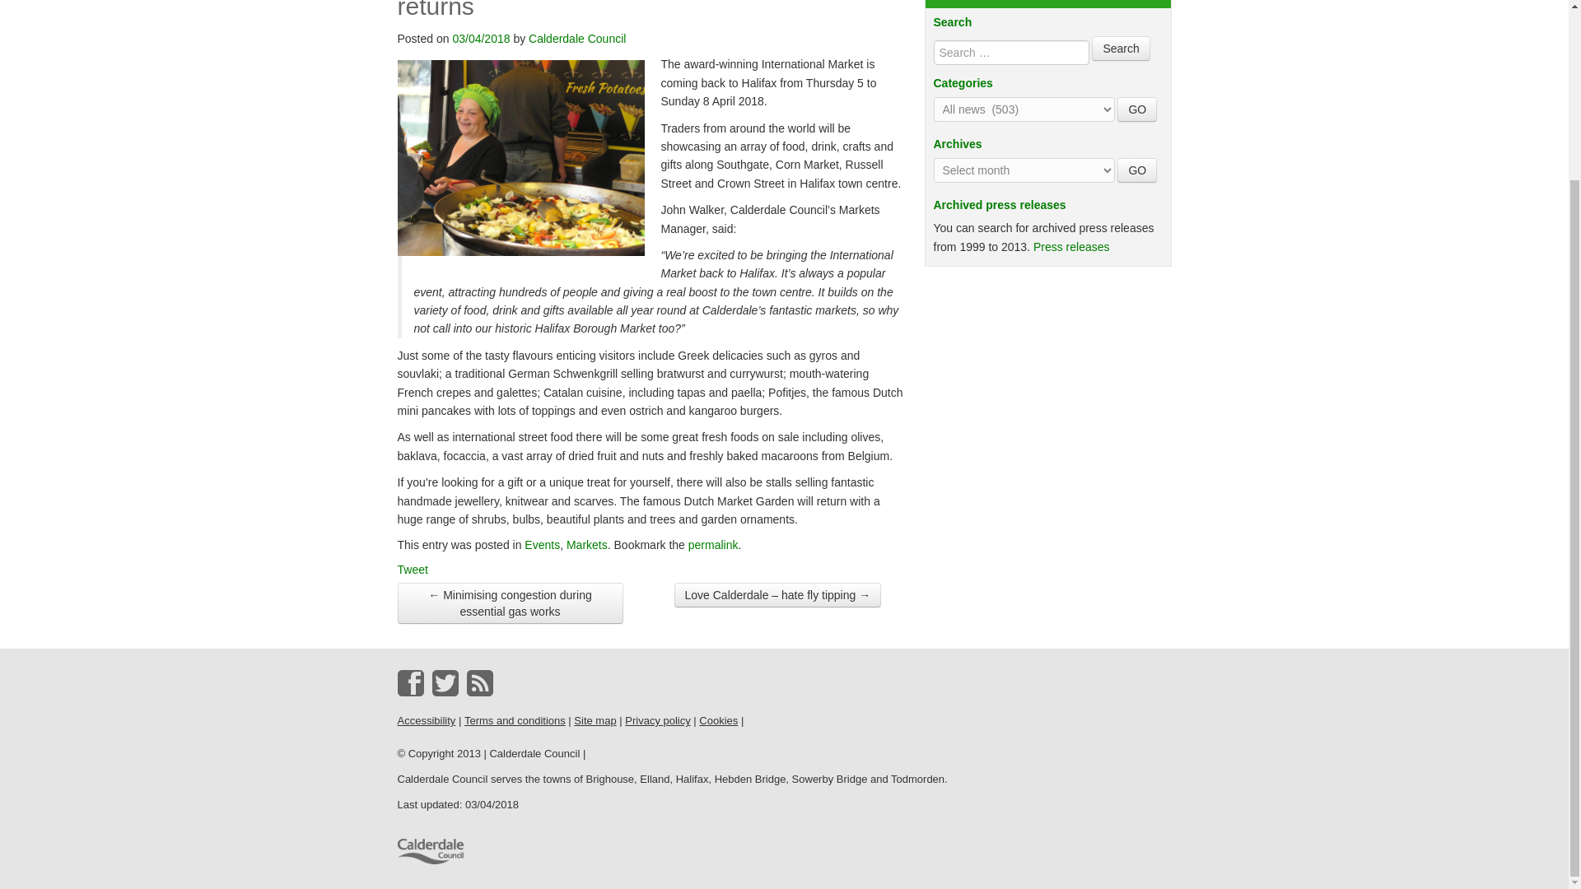 This screenshot has height=889, width=1581. I want to click on Press releases, so click(1071, 246).